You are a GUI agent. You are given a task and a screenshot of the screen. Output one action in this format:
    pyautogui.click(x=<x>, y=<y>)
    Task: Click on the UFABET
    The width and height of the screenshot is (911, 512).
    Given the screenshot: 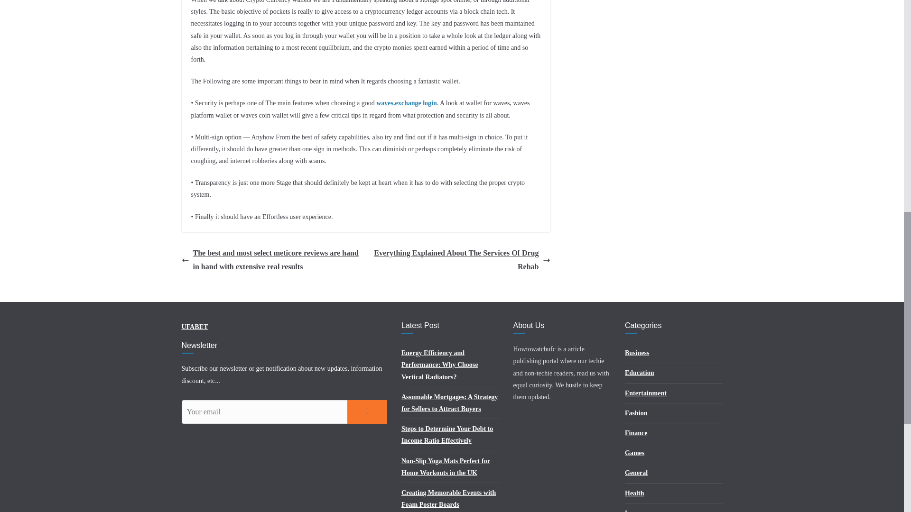 What is the action you would take?
    pyautogui.click(x=195, y=326)
    